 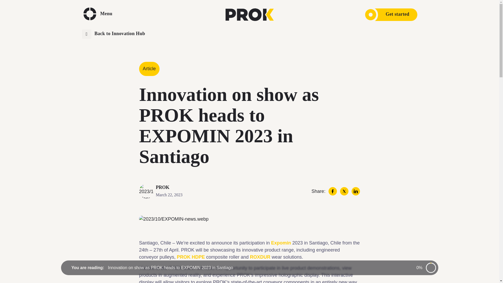 What do you see at coordinates (333, 191) in the screenshot?
I see `Facebook` at bounding box center [333, 191].